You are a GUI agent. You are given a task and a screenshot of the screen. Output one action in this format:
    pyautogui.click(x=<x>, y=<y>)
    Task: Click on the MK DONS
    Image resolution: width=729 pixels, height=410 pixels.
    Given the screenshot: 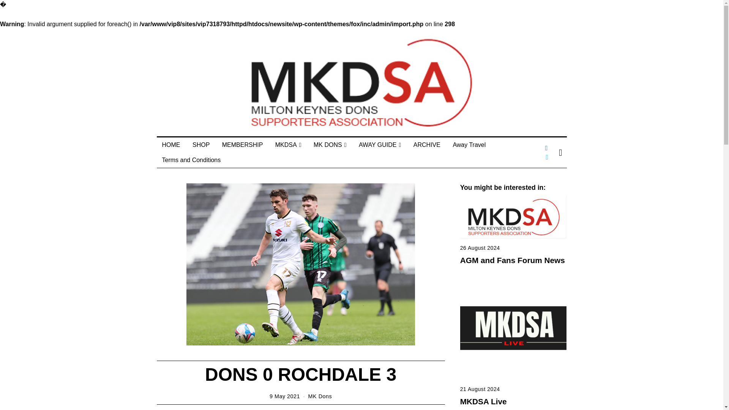 What is the action you would take?
    pyautogui.click(x=330, y=145)
    